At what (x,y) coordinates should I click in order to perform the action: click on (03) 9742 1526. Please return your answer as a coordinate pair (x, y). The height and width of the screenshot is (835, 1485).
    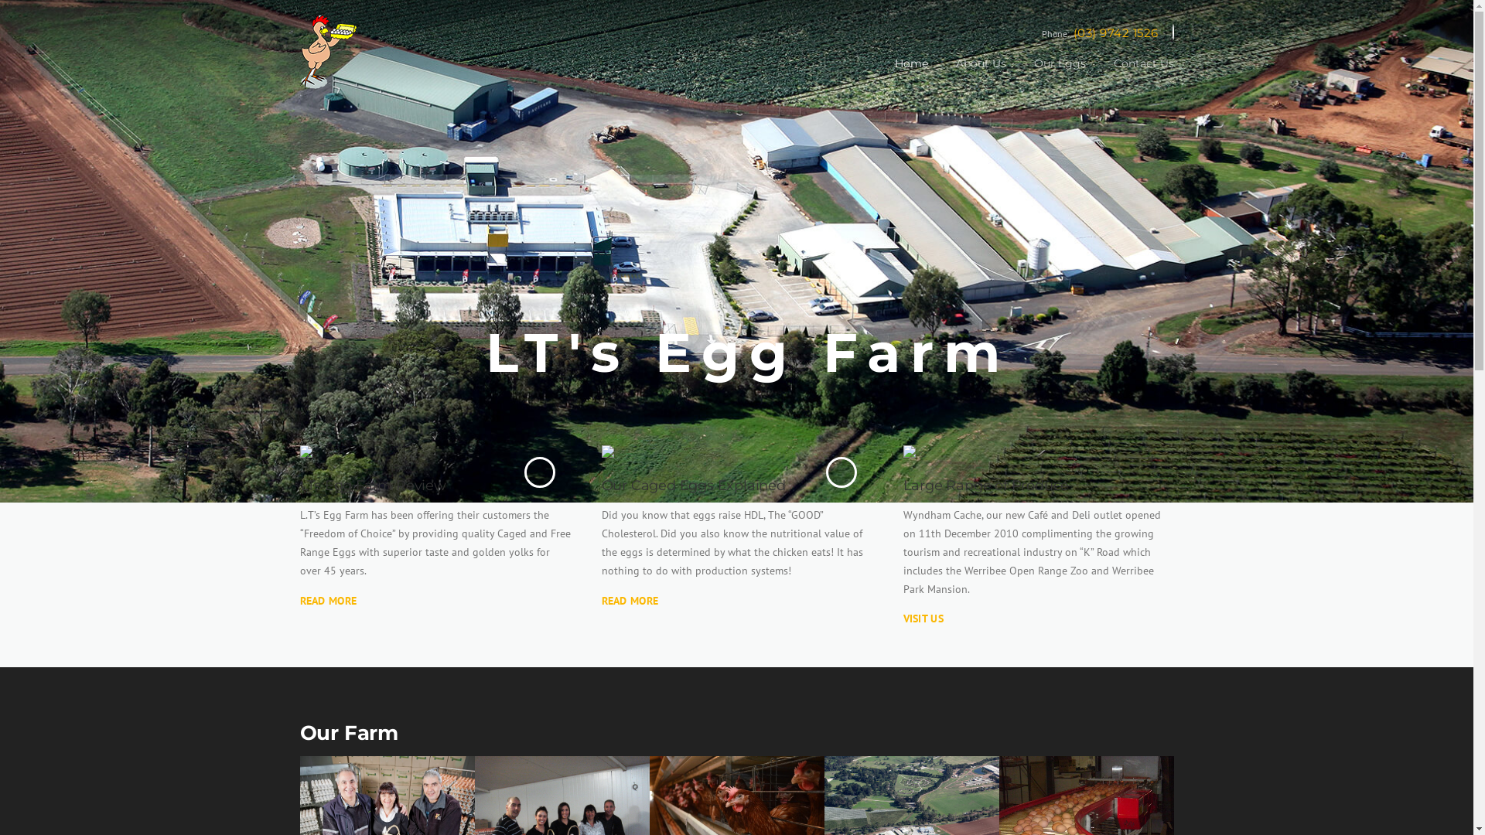
    Looking at the image, I should click on (1116, 32).